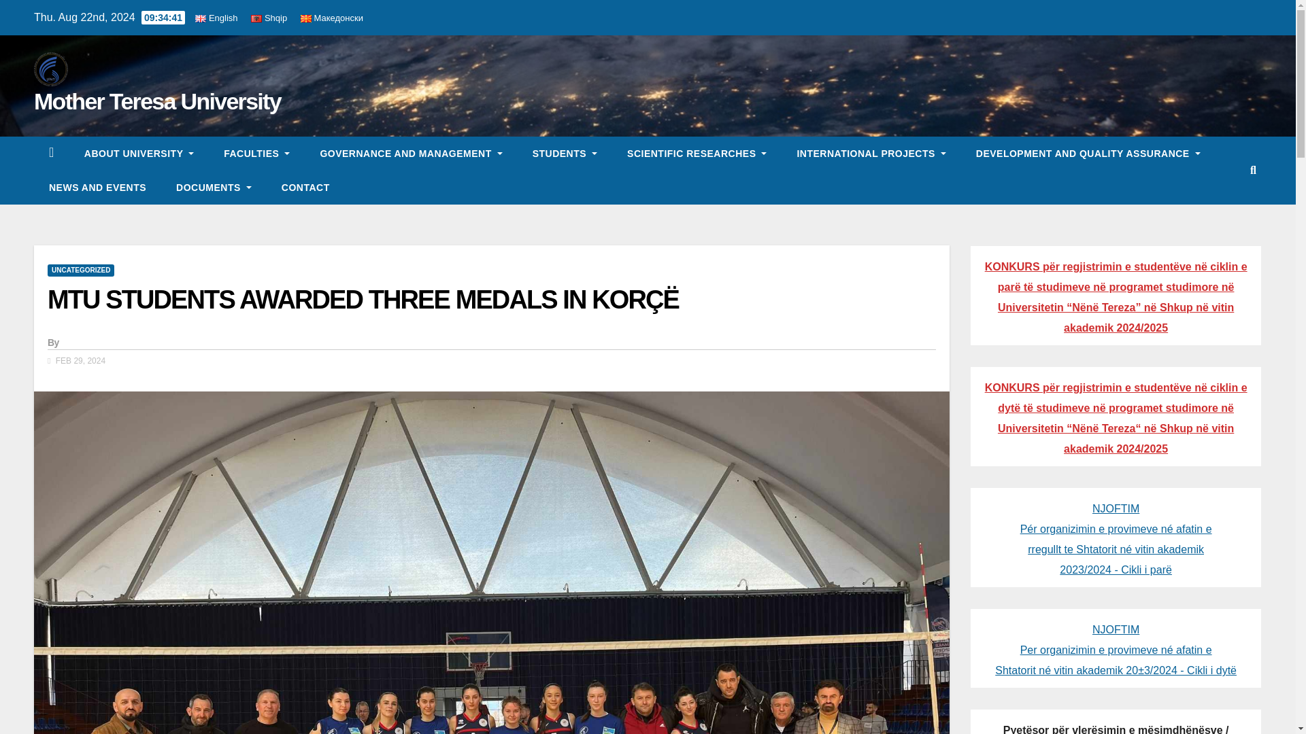 This screenshot has width=1306, height=734. Describe the element at coordinates (156, 101) in the screenshot. I see `Mother Teresa University` at that location.